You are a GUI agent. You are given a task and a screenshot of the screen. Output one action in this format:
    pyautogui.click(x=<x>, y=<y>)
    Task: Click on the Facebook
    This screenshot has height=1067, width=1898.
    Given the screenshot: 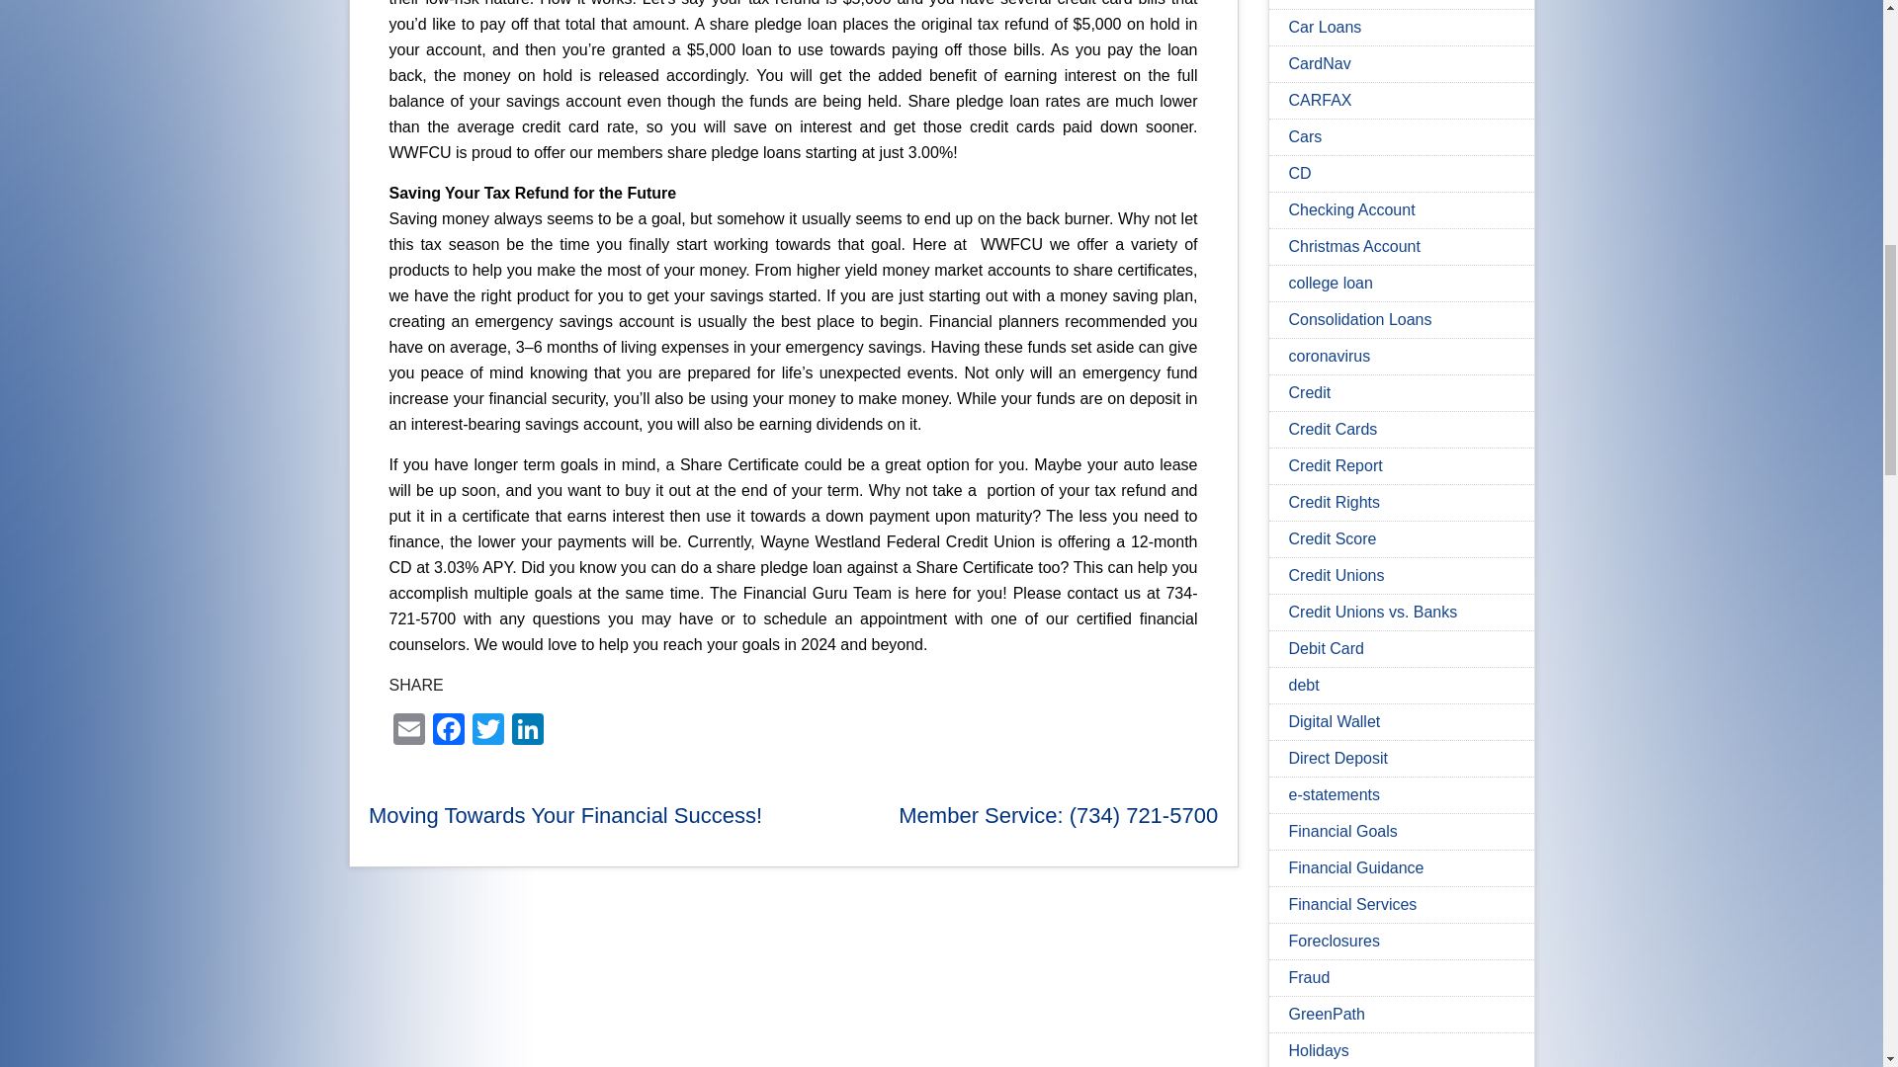 What is the action you would take?
    pyautogui.click(x=449, y=731)
    